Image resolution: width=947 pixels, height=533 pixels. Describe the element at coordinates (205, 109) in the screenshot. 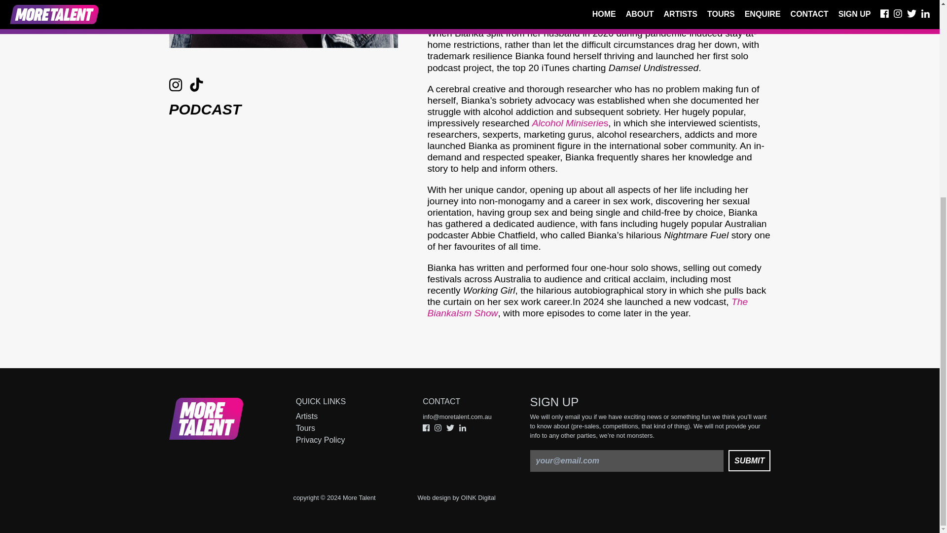

I see `PODCAST` at that location.